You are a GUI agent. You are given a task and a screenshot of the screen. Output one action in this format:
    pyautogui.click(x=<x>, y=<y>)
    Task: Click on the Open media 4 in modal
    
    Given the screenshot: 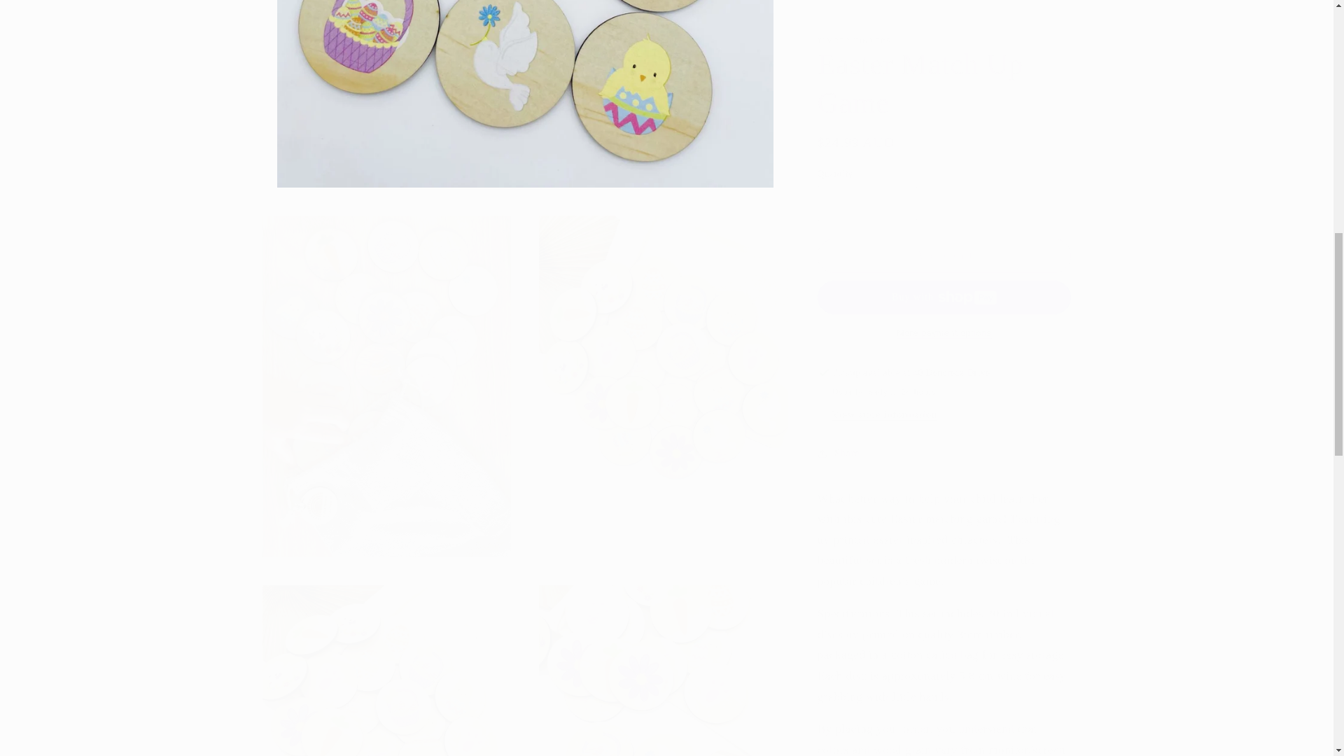 What is the action you would take?
    pyautogui.click(x=386, y=664)
    